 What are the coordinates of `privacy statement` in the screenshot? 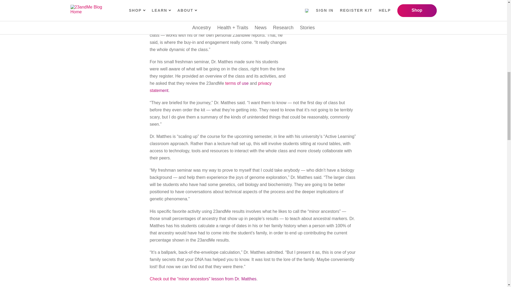 It's located at (210, 87).